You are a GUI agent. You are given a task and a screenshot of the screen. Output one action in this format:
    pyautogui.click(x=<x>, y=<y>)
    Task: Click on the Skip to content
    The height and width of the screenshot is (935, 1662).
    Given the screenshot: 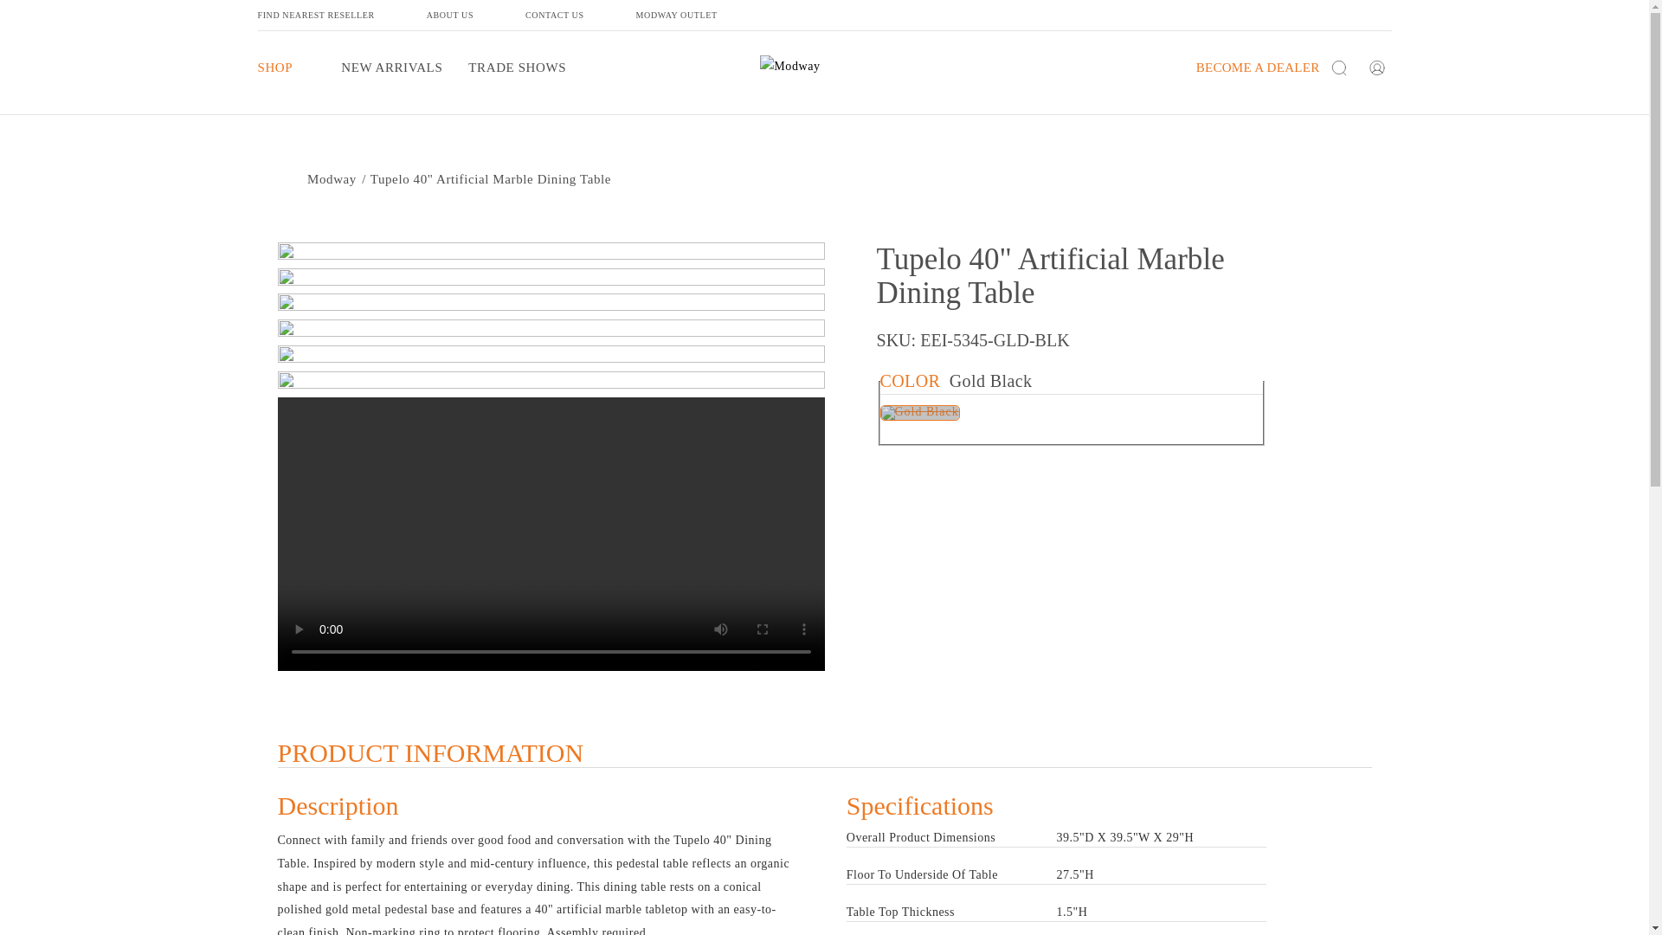 What is the action you would take?
    pyautogui.click(x=52, y=19)
    